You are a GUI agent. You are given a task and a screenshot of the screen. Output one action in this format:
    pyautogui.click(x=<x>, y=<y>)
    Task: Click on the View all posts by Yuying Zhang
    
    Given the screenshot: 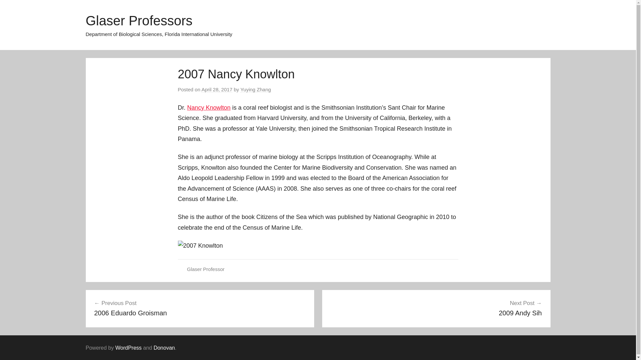 What is the action you would take?
    pyautogui.click(x=164, y=347)
    